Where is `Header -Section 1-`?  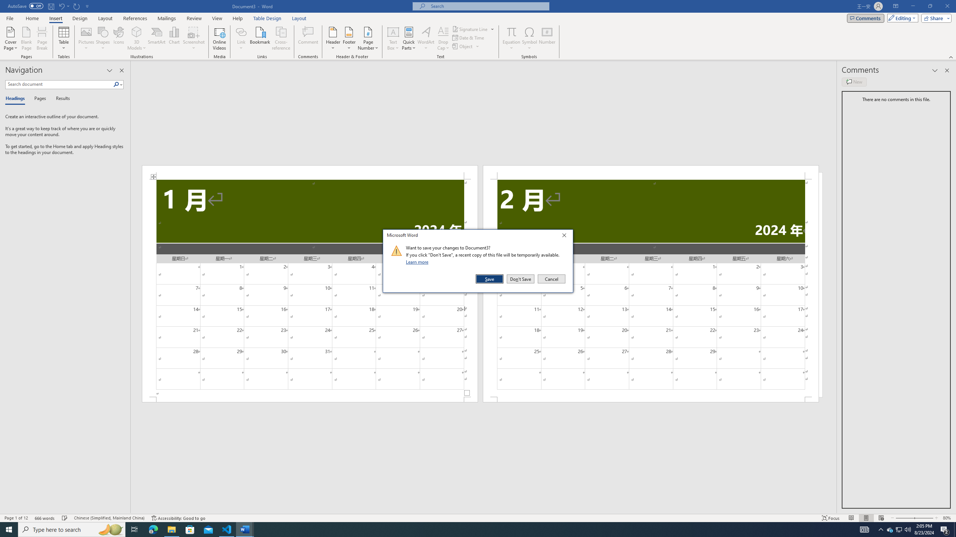 Header -Section 1- is located at coordinates (310, 172).